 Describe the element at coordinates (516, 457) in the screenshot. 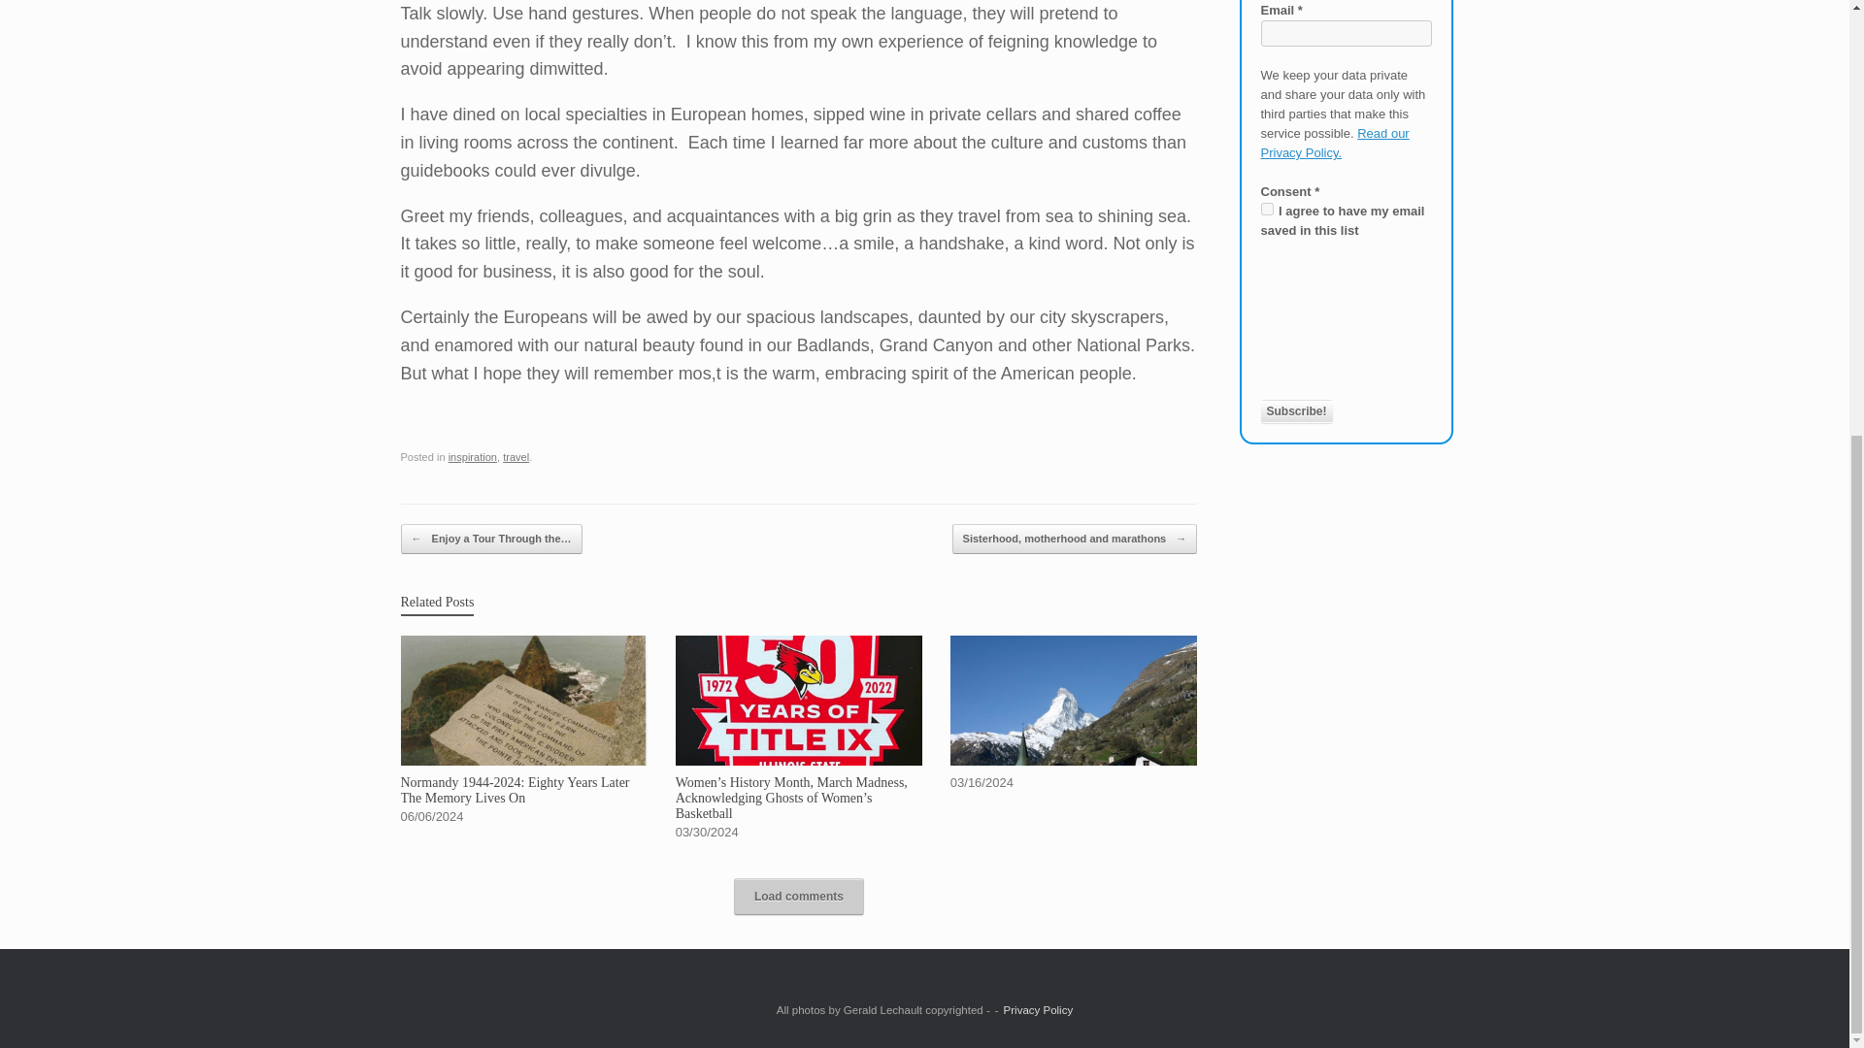

I see `travel` at that location.